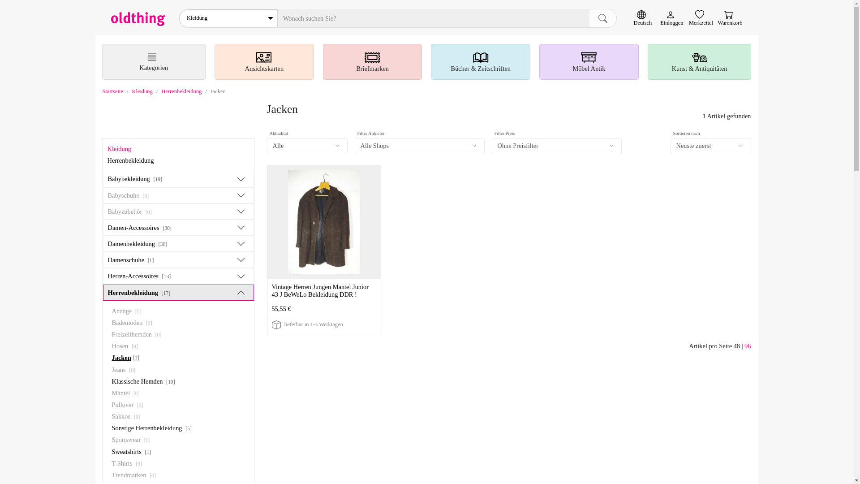  Describe the element at coordinates (671, 18) in the screenshot. I see `Einloggen` at that location.